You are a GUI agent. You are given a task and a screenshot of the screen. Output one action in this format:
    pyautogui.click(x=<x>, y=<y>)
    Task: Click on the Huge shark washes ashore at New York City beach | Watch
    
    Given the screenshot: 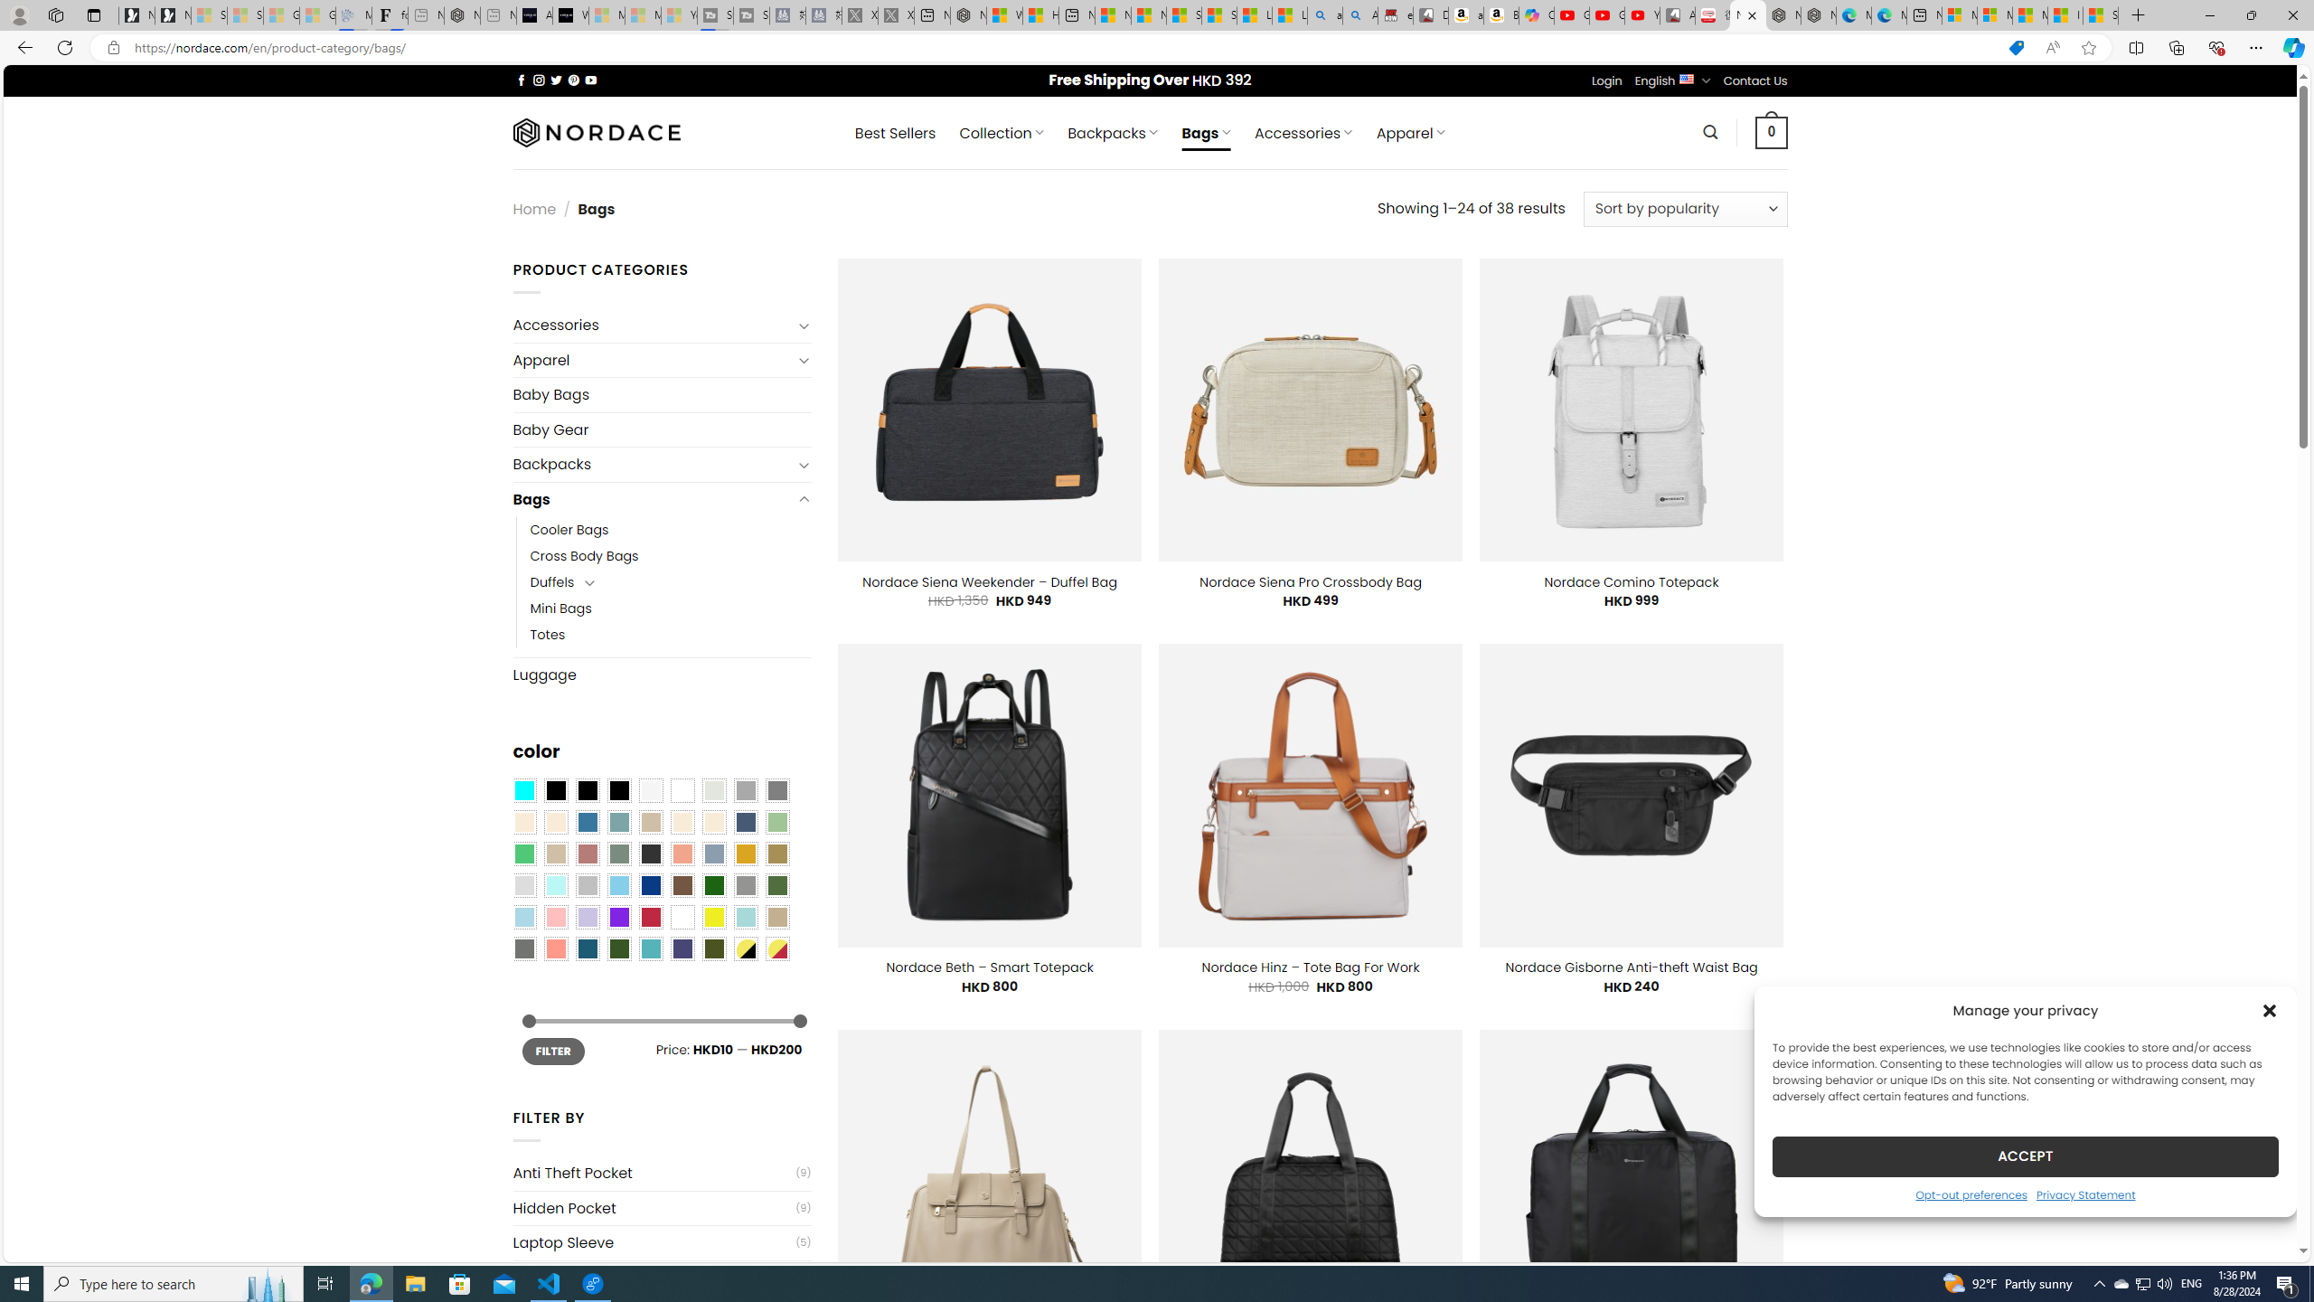 What is the action you would take?
    pyautogui.click(x=1041, y=15)
    